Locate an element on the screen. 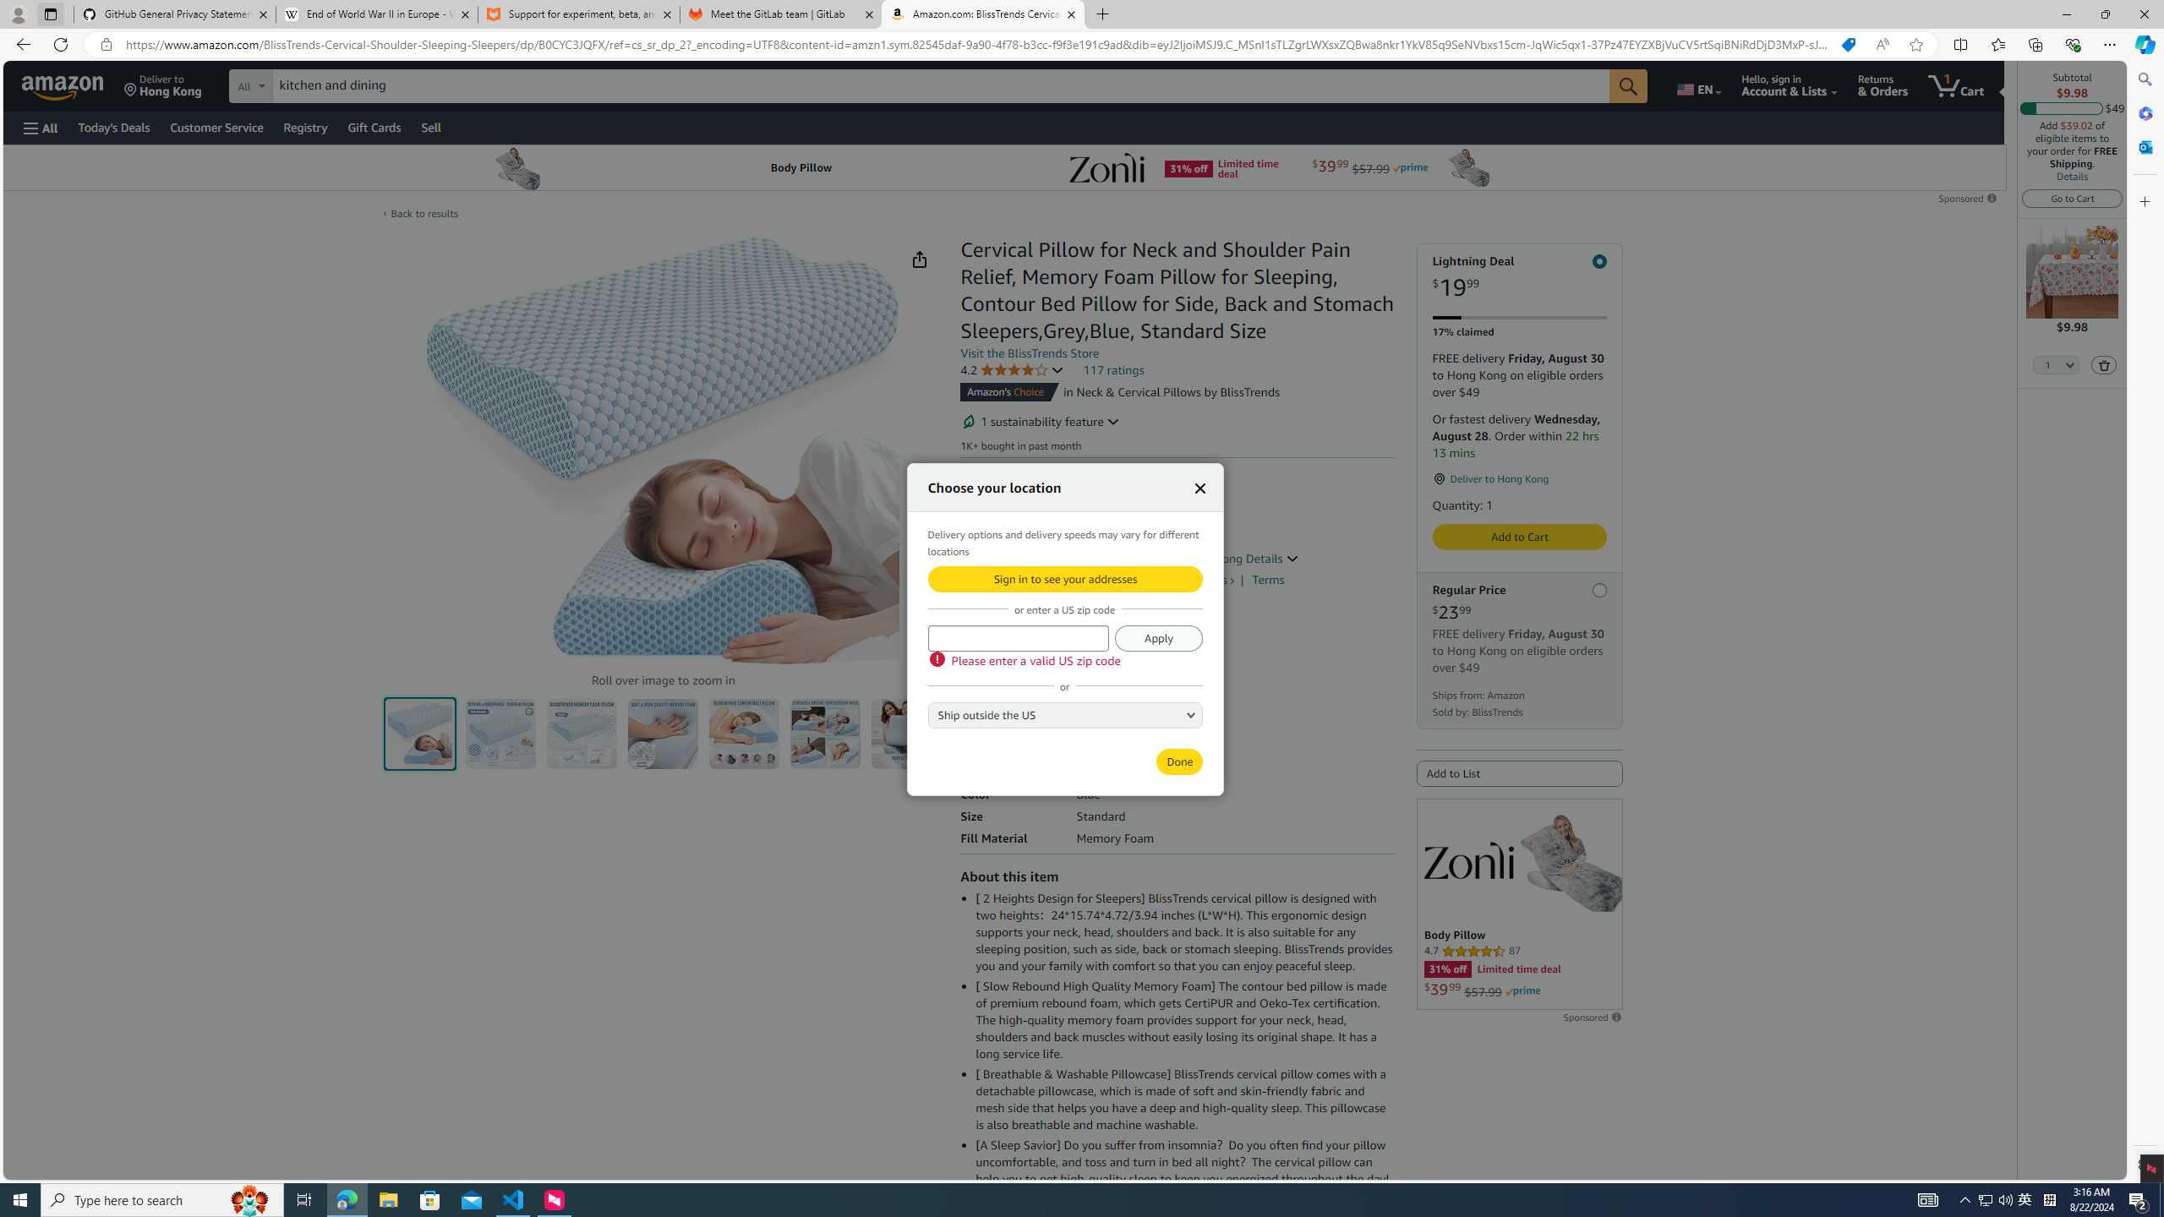 The width and height of the screenshot is (2164, 1217). Hello, sign in Account & Lists is located at coordinates (1789, 85).